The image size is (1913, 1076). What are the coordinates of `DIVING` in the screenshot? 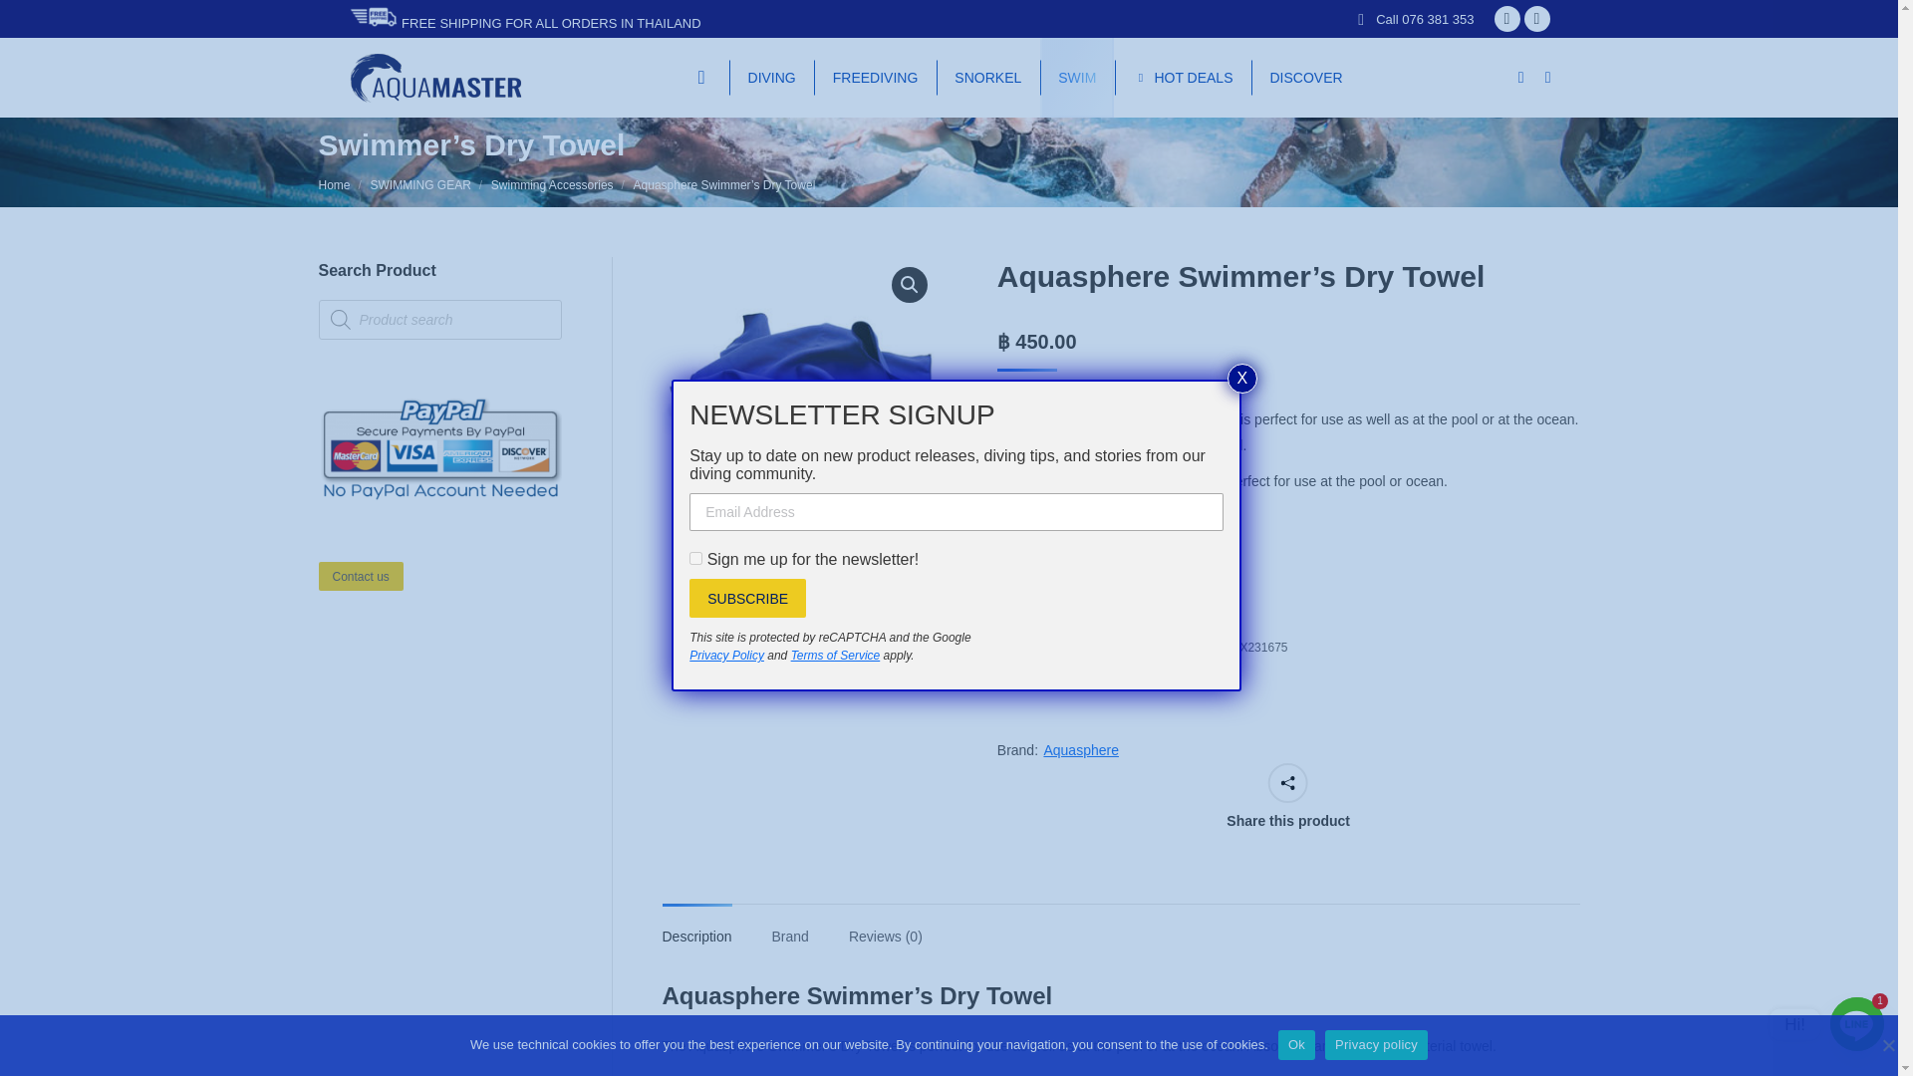 It's located at (772, 77).